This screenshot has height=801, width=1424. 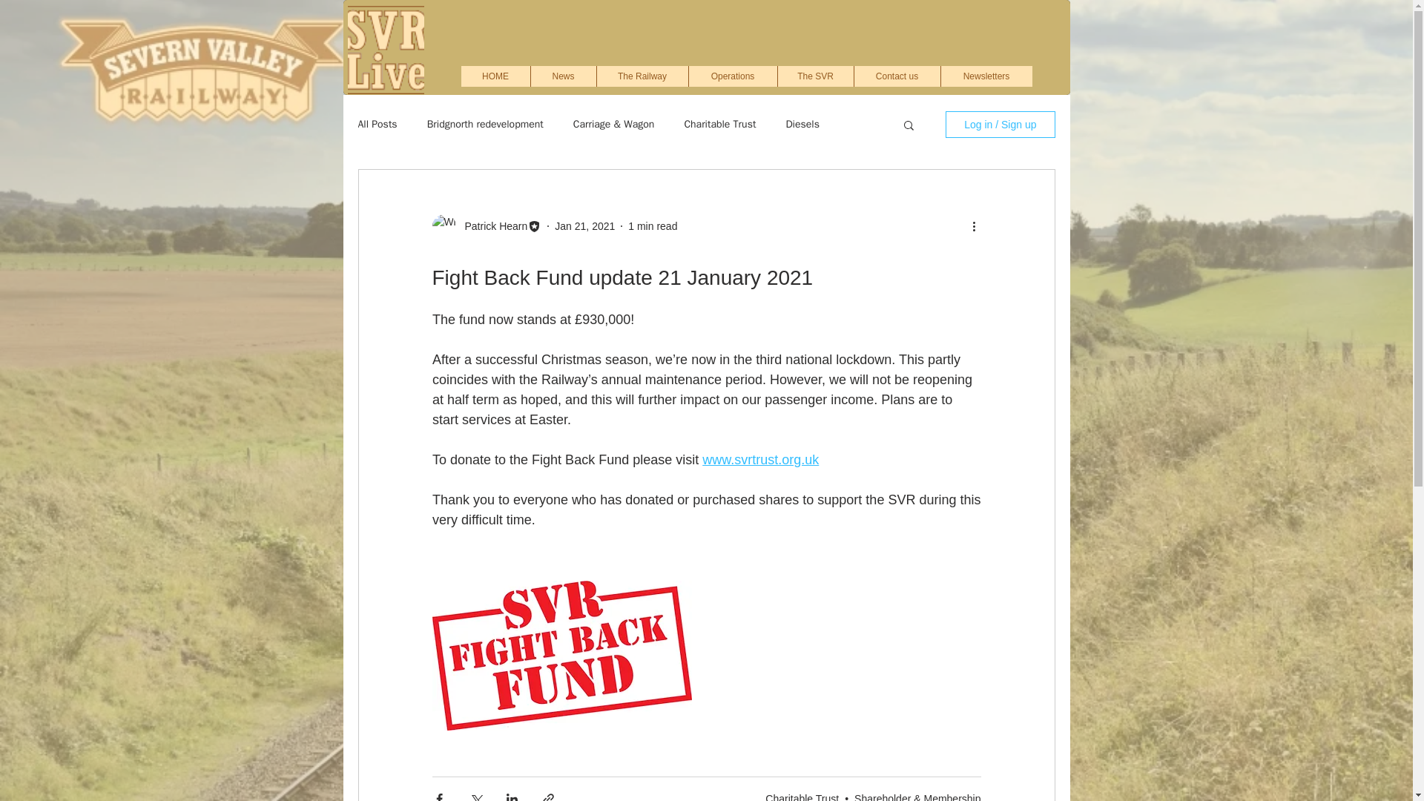 What do you see at coordinates (491, 225) in the screenshot?
I see `Patrick Hearn` at bounding box center [491, 225].